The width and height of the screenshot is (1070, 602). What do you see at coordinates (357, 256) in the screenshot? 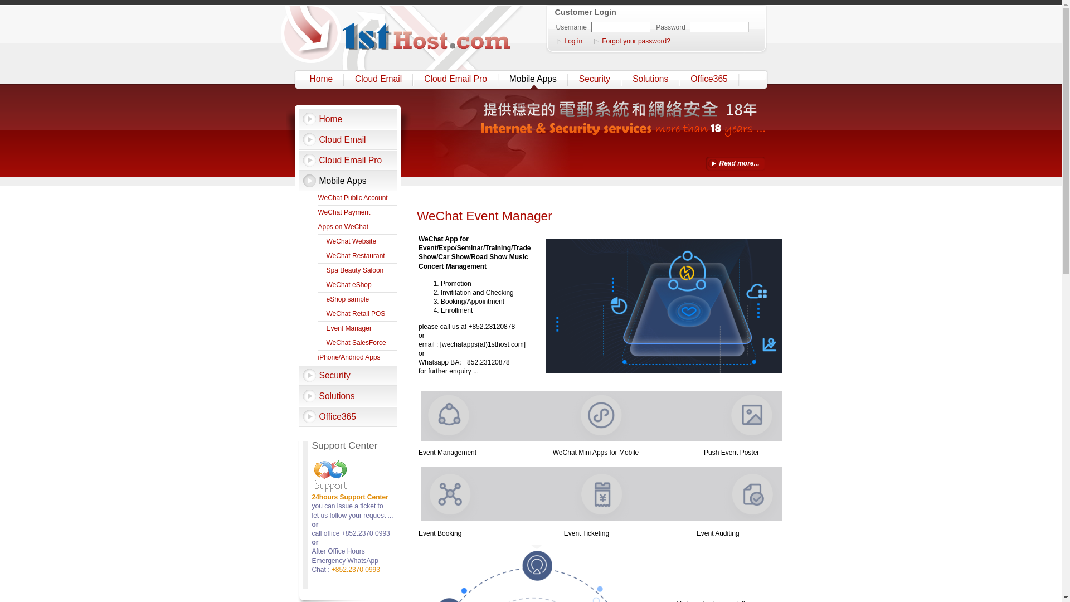
I see `WeChat Restaurant` at bounding box center [357, 256].